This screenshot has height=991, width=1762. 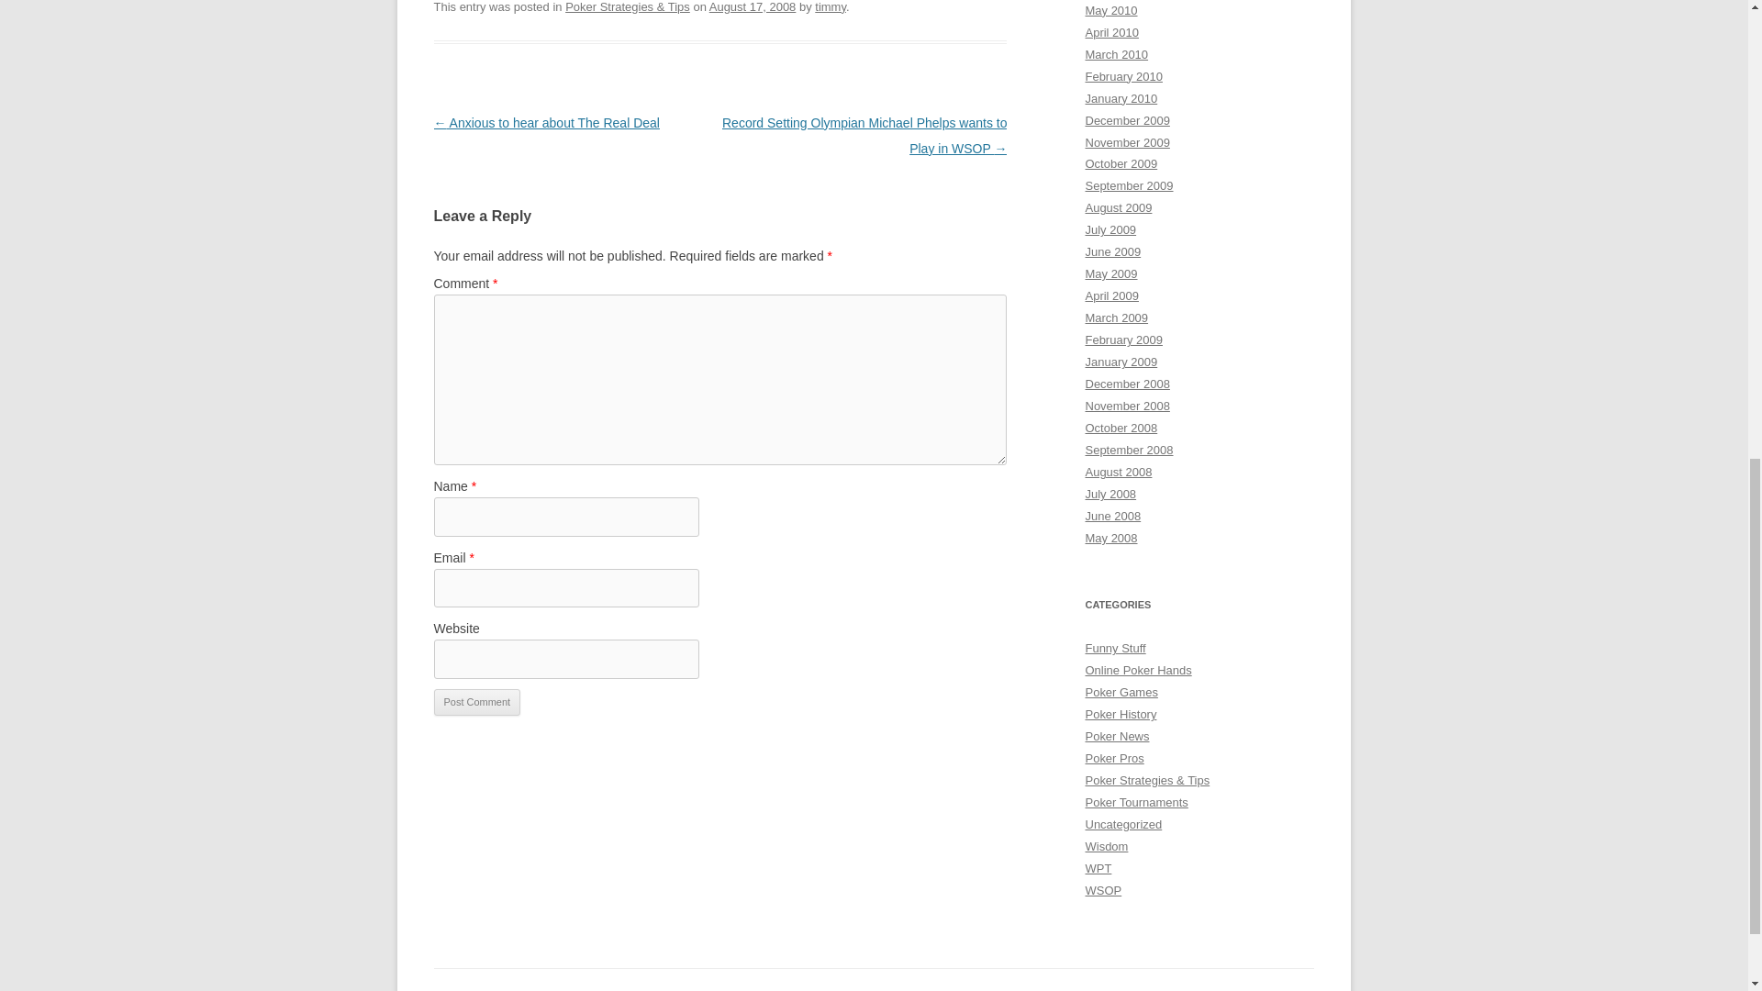 What do you see at coordinates (830, 7) in the screenshot?
I see `View all posts by timmy` at bounding box center [830, 7].